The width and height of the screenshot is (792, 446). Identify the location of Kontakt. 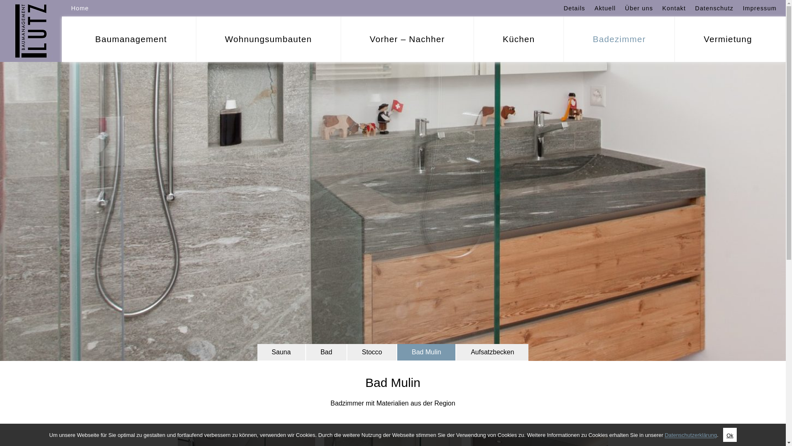
(674, 8).